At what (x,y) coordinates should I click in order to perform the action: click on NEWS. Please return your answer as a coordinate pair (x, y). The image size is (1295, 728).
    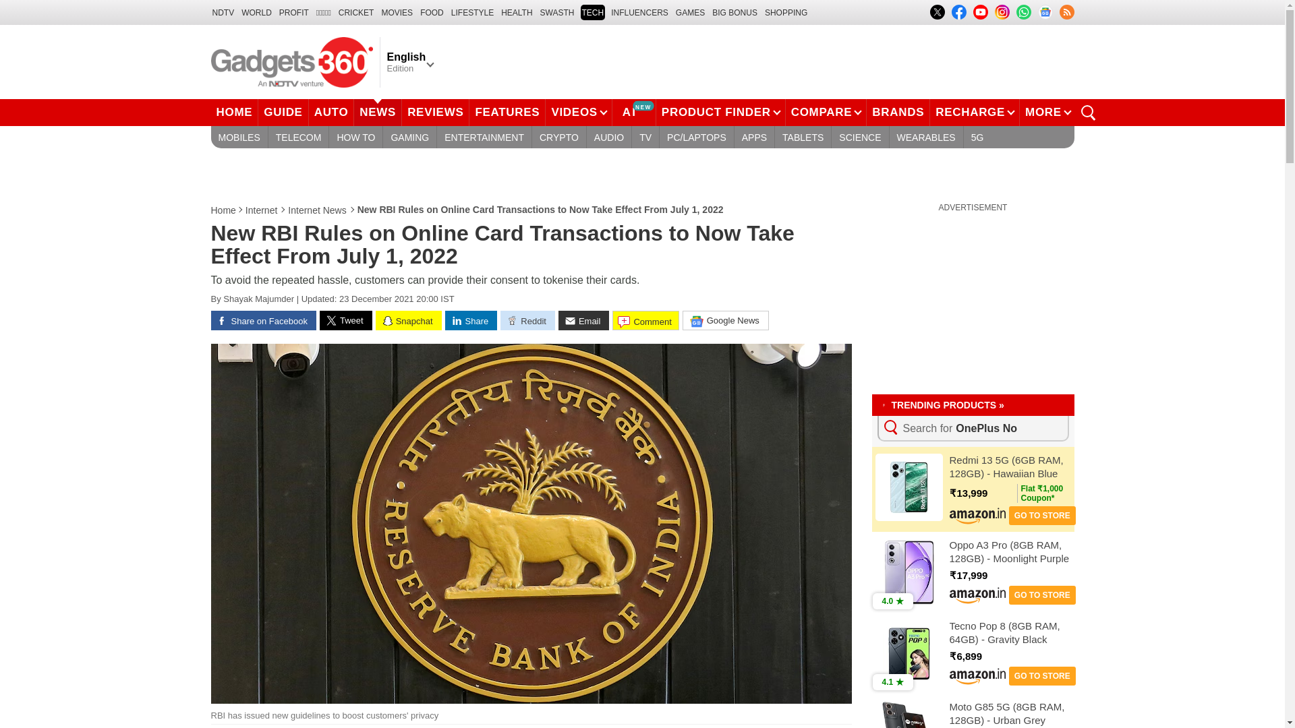
    Looking at the image, I should click on (378, 112).